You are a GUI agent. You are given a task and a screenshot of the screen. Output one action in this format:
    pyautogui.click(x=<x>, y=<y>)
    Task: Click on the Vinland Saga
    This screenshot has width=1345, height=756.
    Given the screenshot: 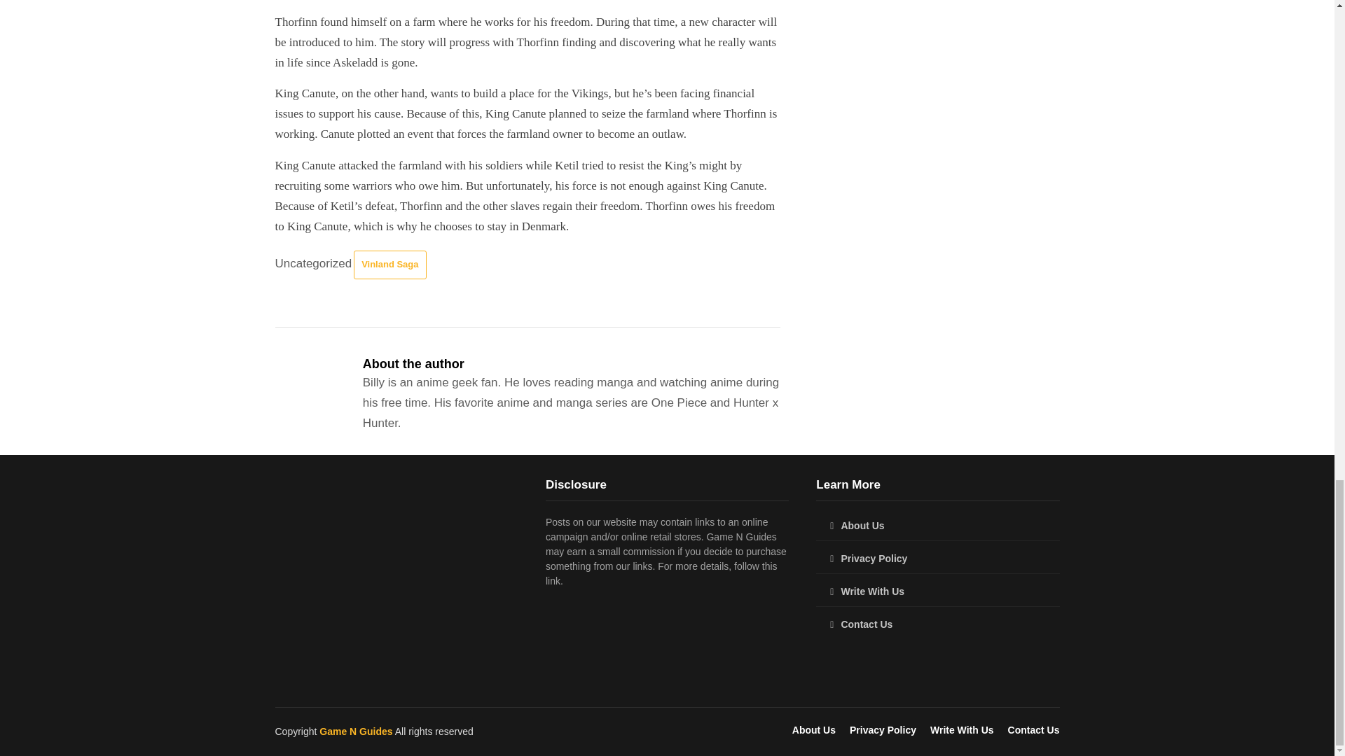 What is the action you would take?
    pyautogui.click(x=389, y=265)
    